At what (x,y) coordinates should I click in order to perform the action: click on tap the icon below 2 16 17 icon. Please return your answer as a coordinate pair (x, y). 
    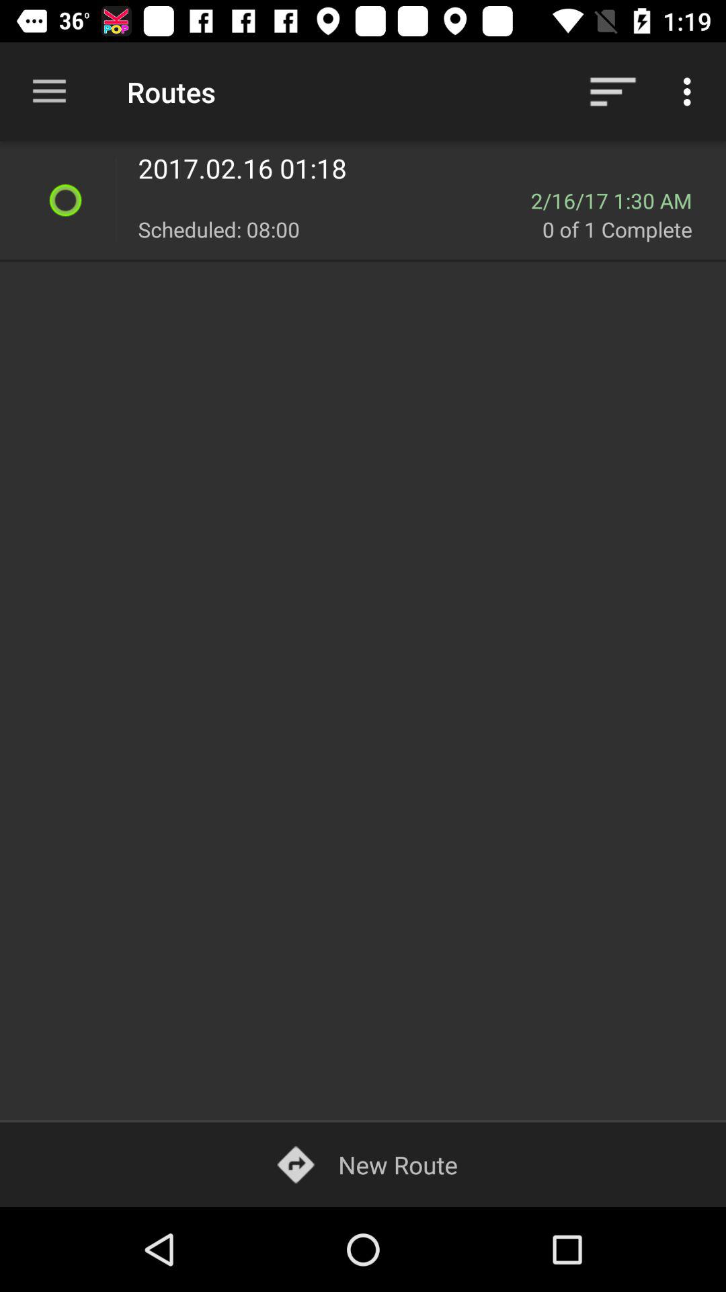
    Looking at the image, I should click on (627, 229).